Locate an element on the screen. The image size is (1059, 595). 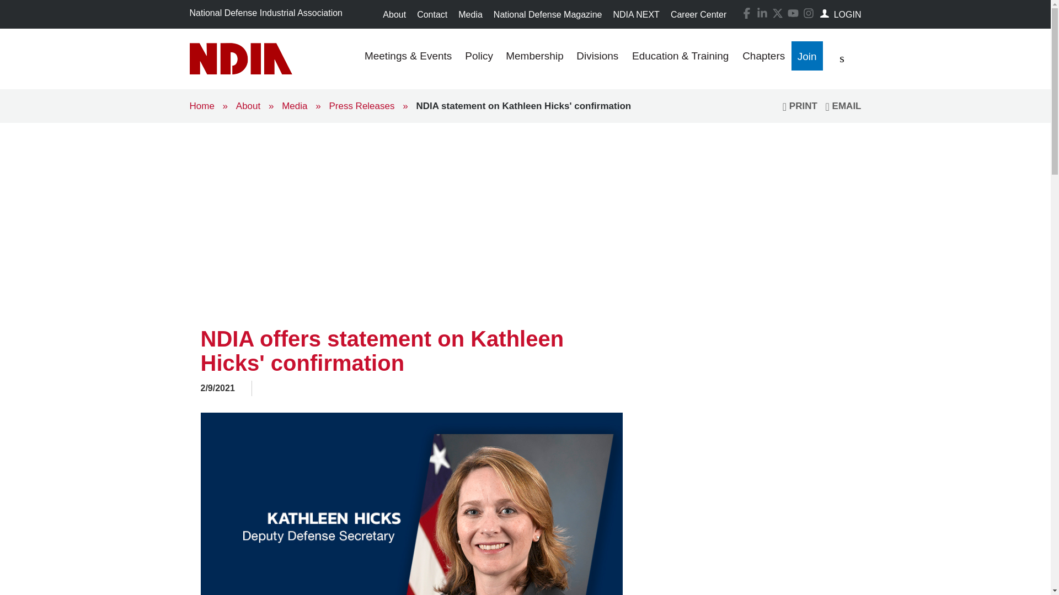
LinkedIn is located at coordinates (762, 13).